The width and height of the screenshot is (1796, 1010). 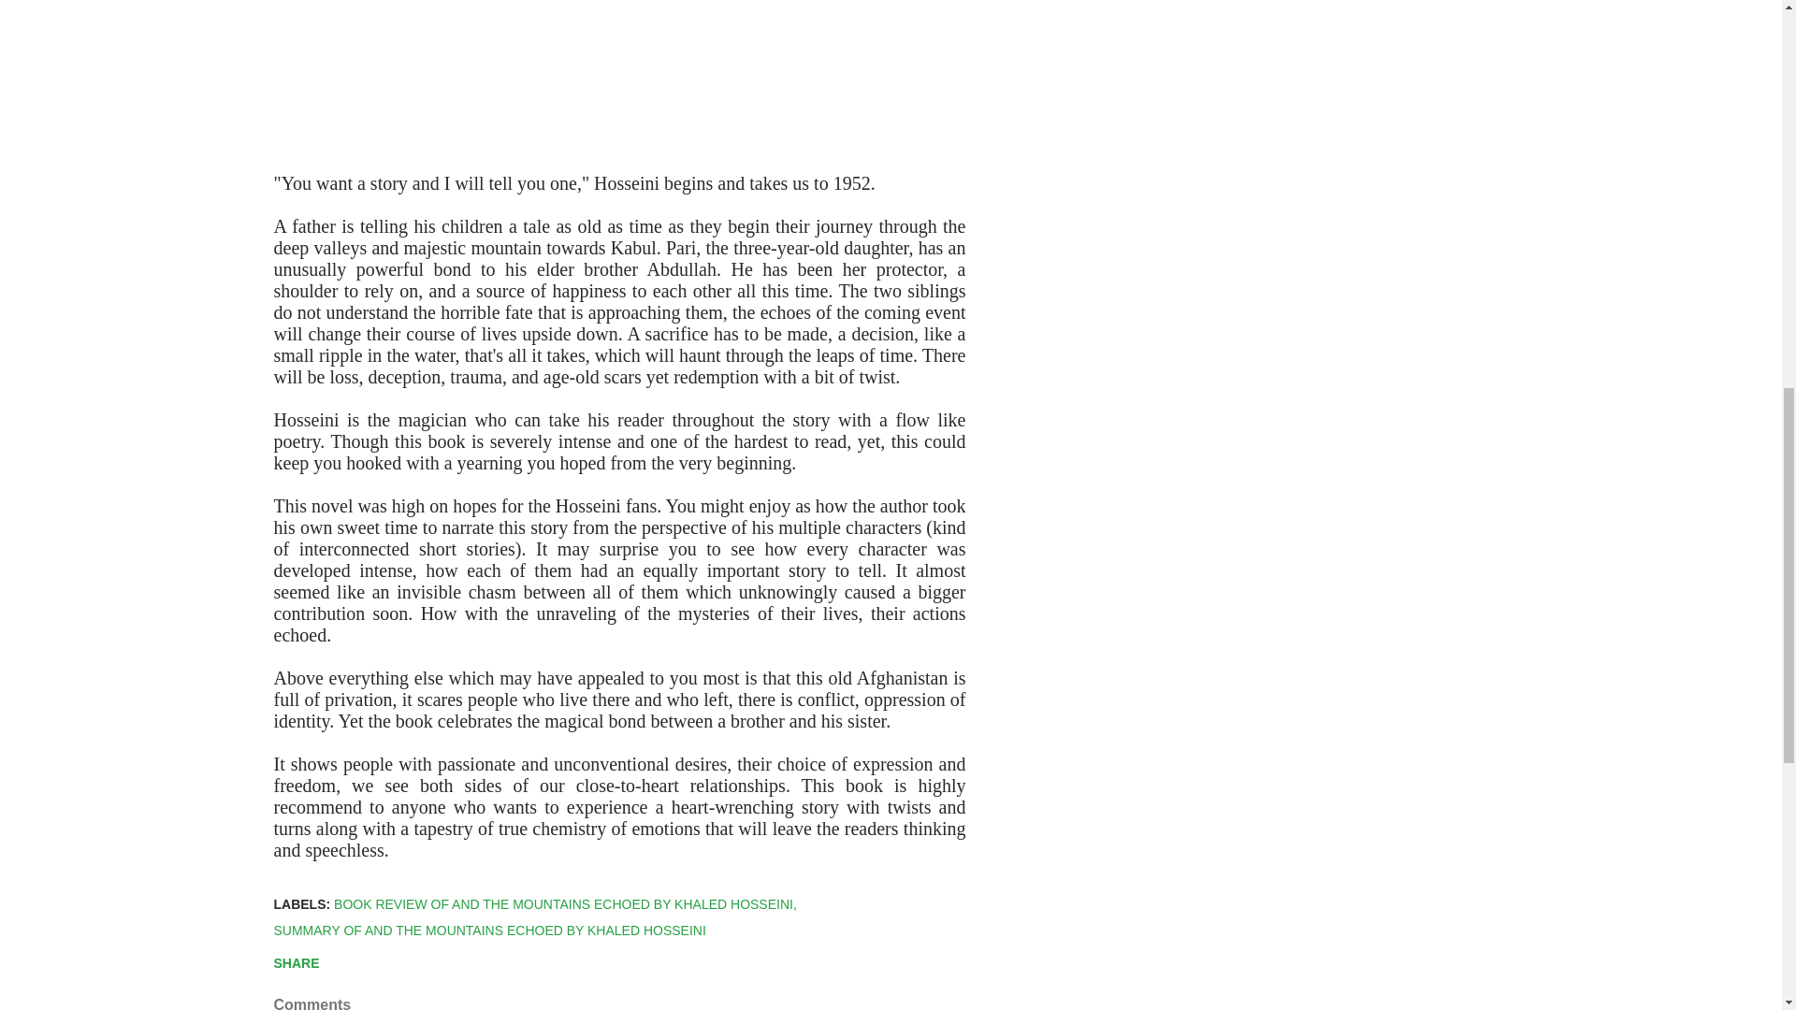 What do you see at coordinates (488, 930) in the screenshot?
I see `SUMMARY OF AND THE MOUNTAINS ECHOED BY KHALED HOSSEINI` at bounding box center [488, 930].